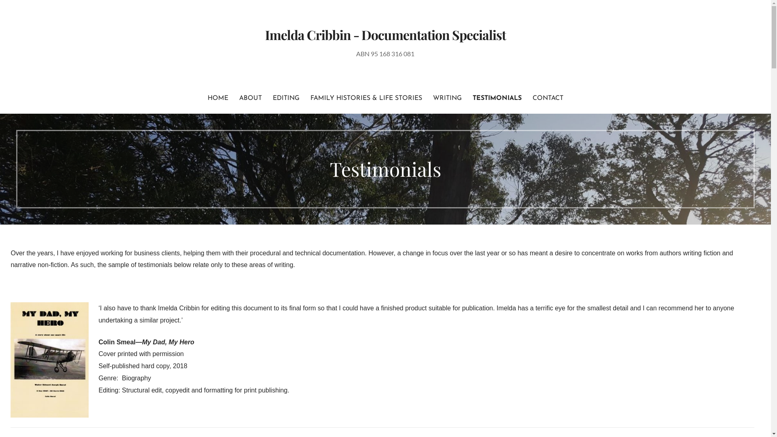 This screenshot has width=777, height=437. What do you see at coordinates (548, 99) in the screenshot?
I see `CONTACT` at bounding box center [548, 99].